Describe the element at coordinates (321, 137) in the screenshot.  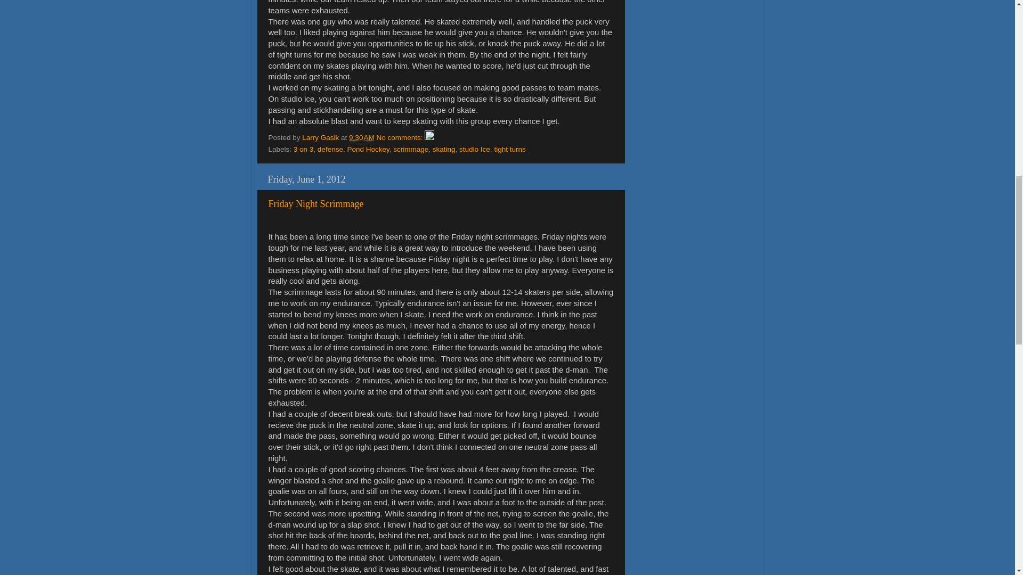
I see `author profile` at that location.